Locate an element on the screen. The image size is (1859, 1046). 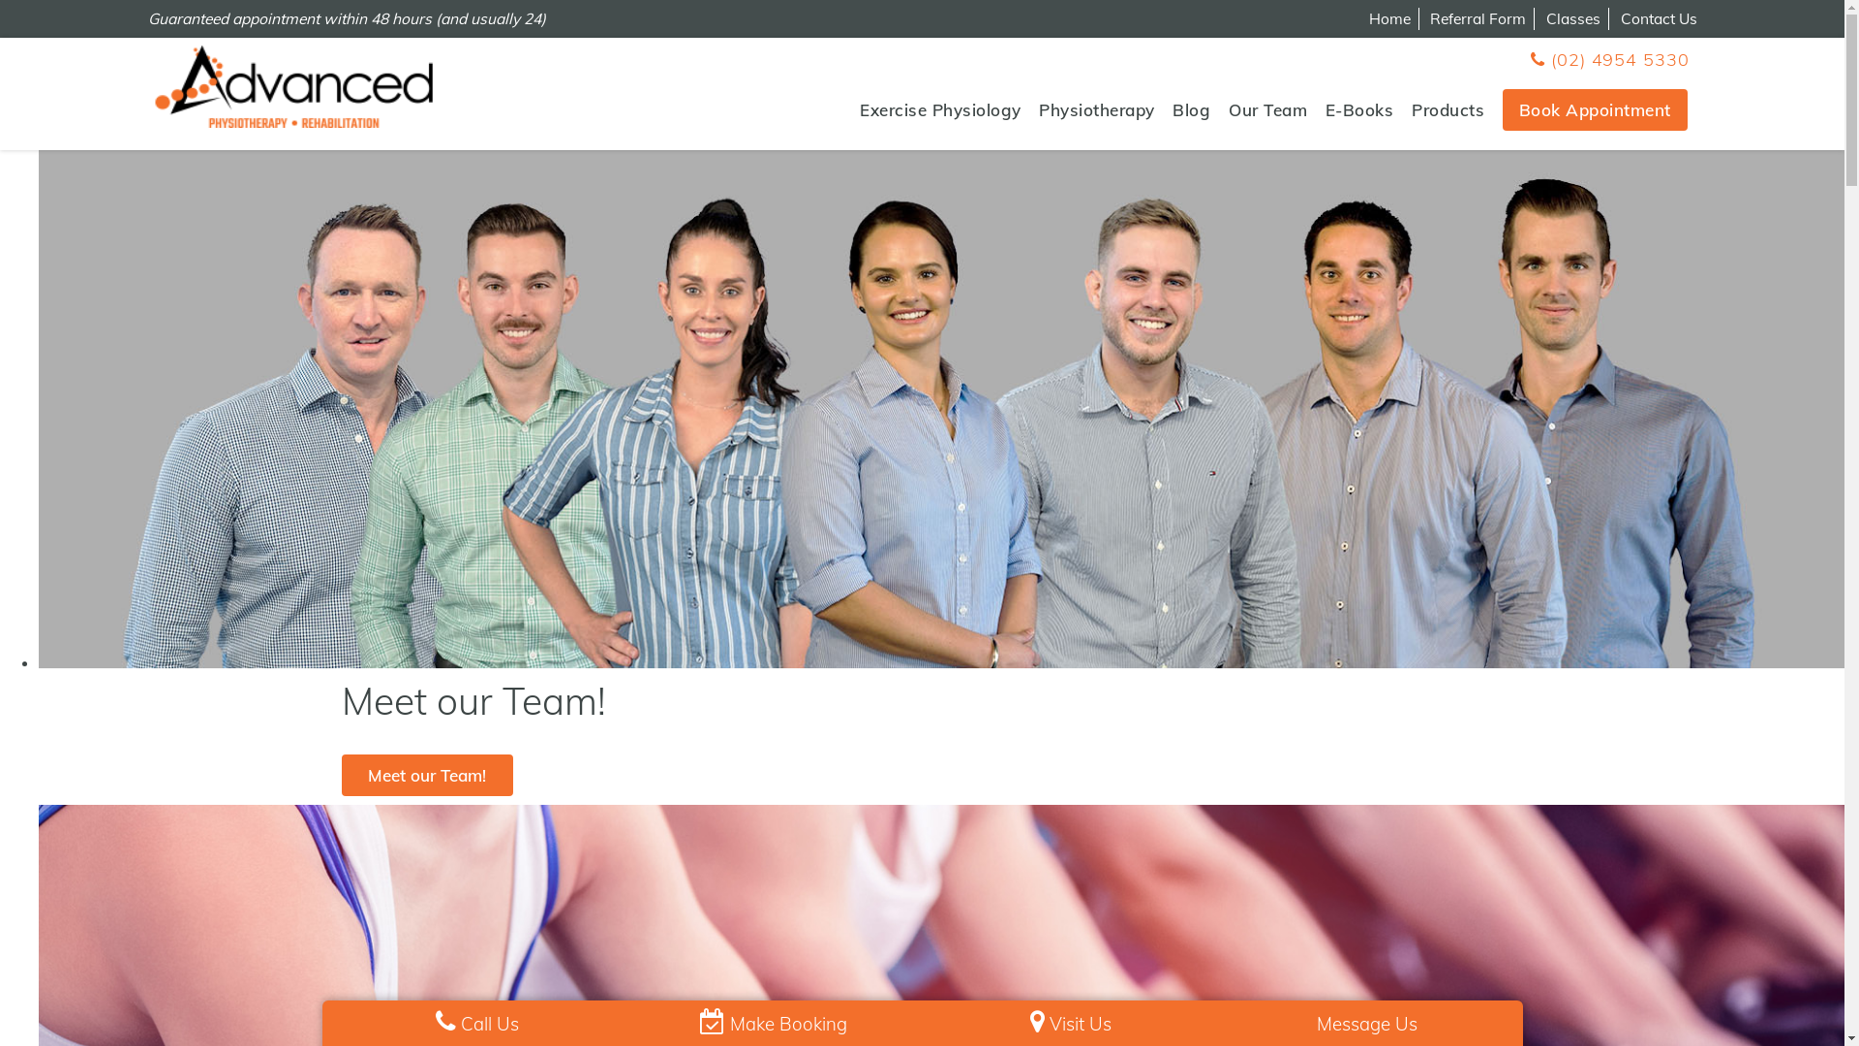
E-Books is located at coordinates (1359, 110).